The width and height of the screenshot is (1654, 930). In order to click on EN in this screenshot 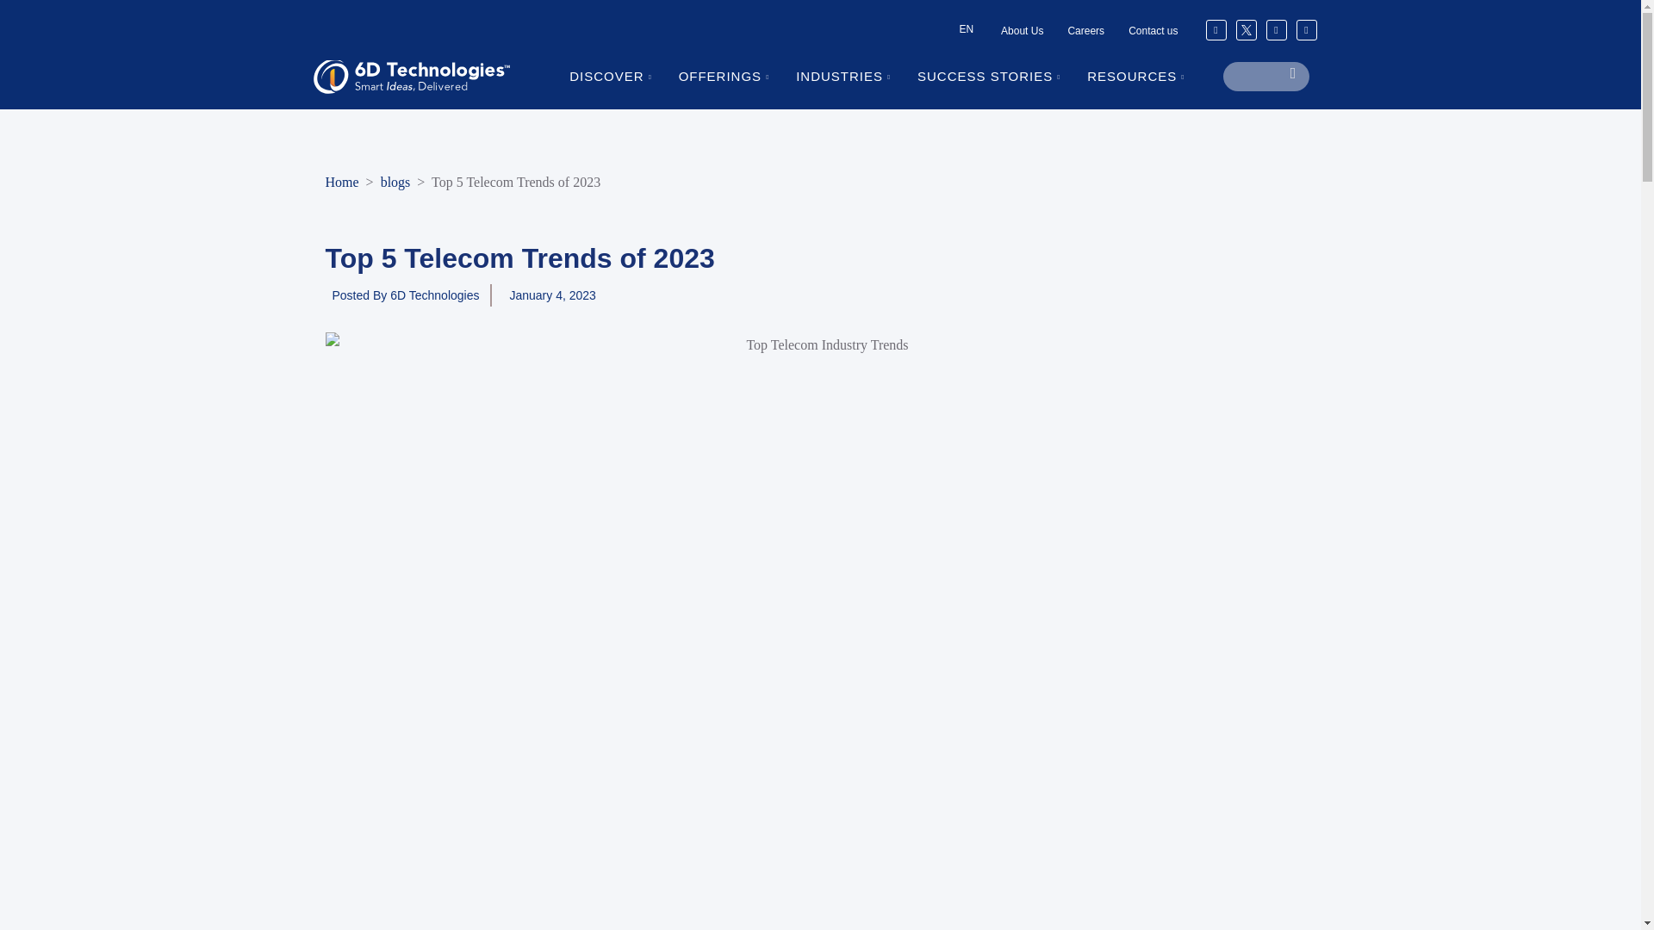, I will do `click(966, 29)`.